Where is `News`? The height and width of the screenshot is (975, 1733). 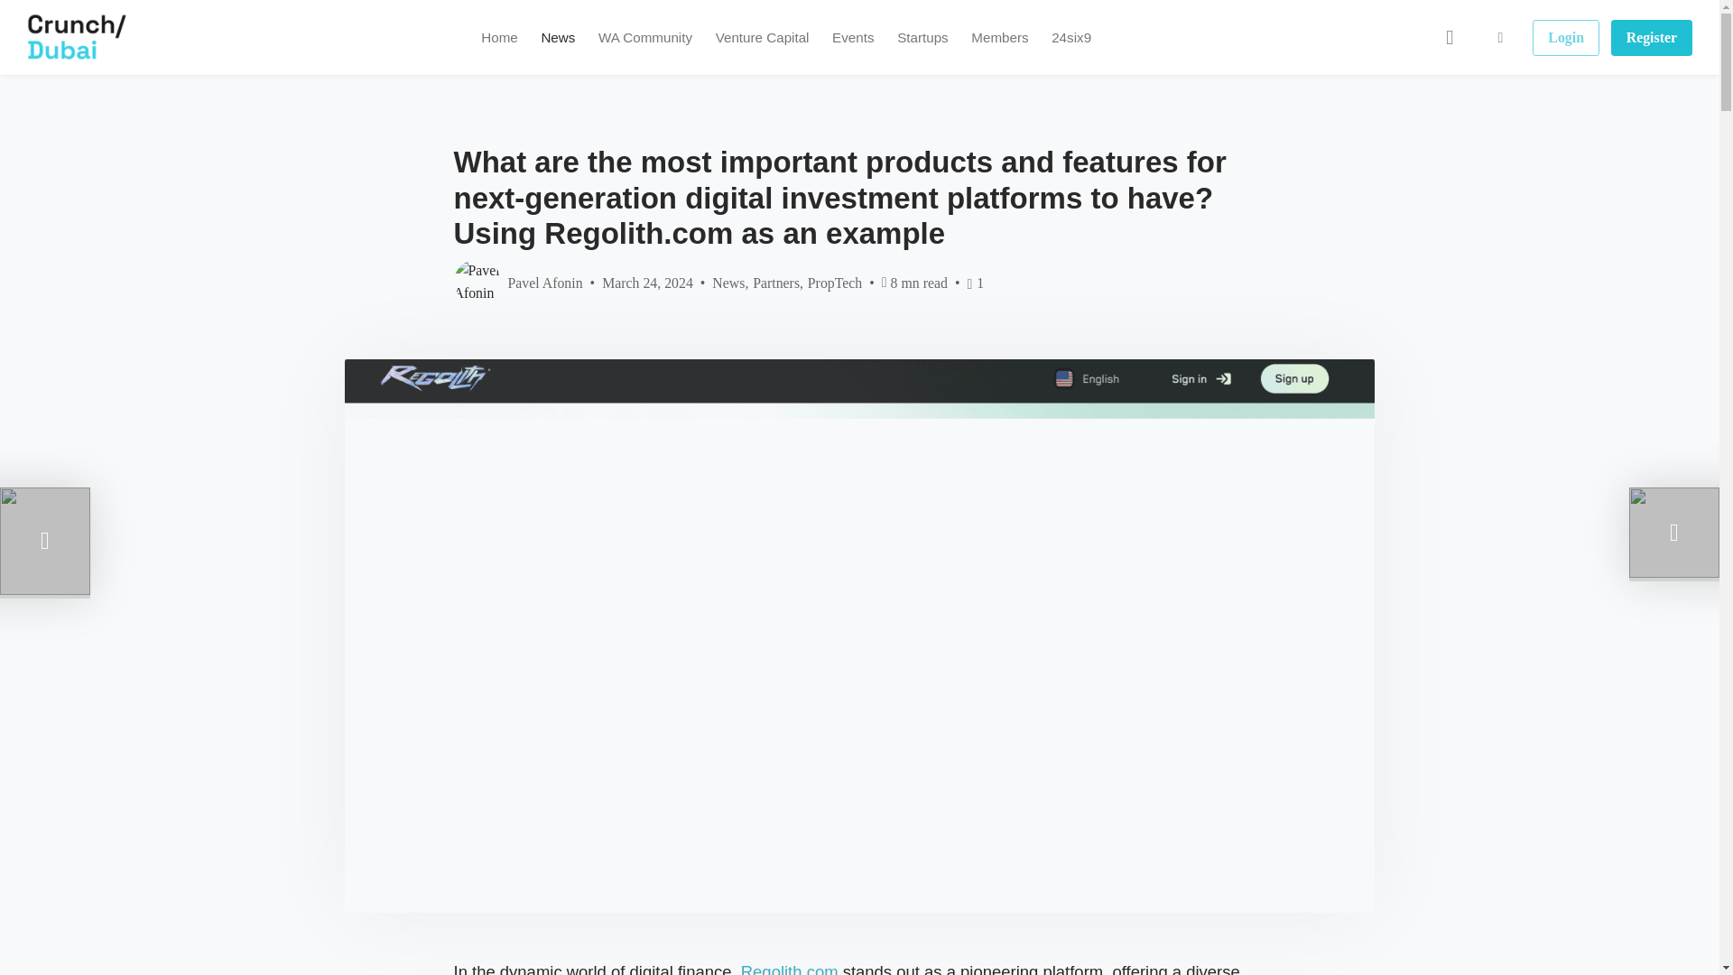 News is located at coordinates (728, 282).